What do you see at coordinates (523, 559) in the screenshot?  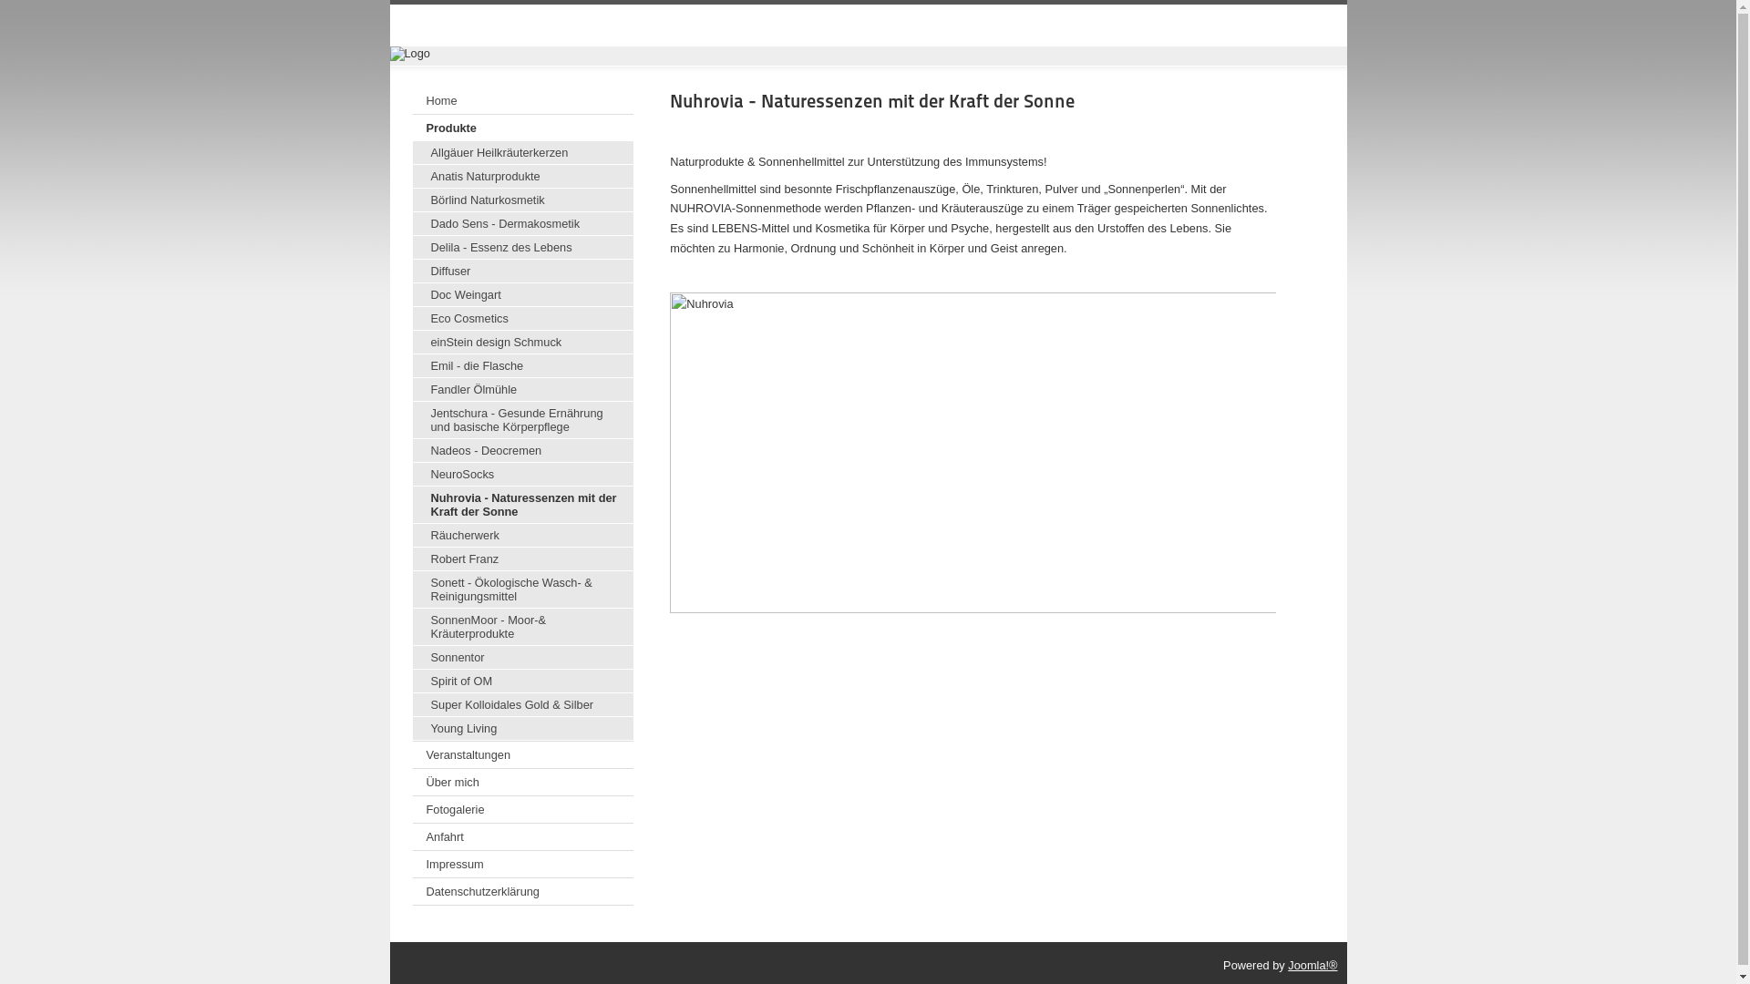 I see `Robert Franz` at bounding box center [523, 559].